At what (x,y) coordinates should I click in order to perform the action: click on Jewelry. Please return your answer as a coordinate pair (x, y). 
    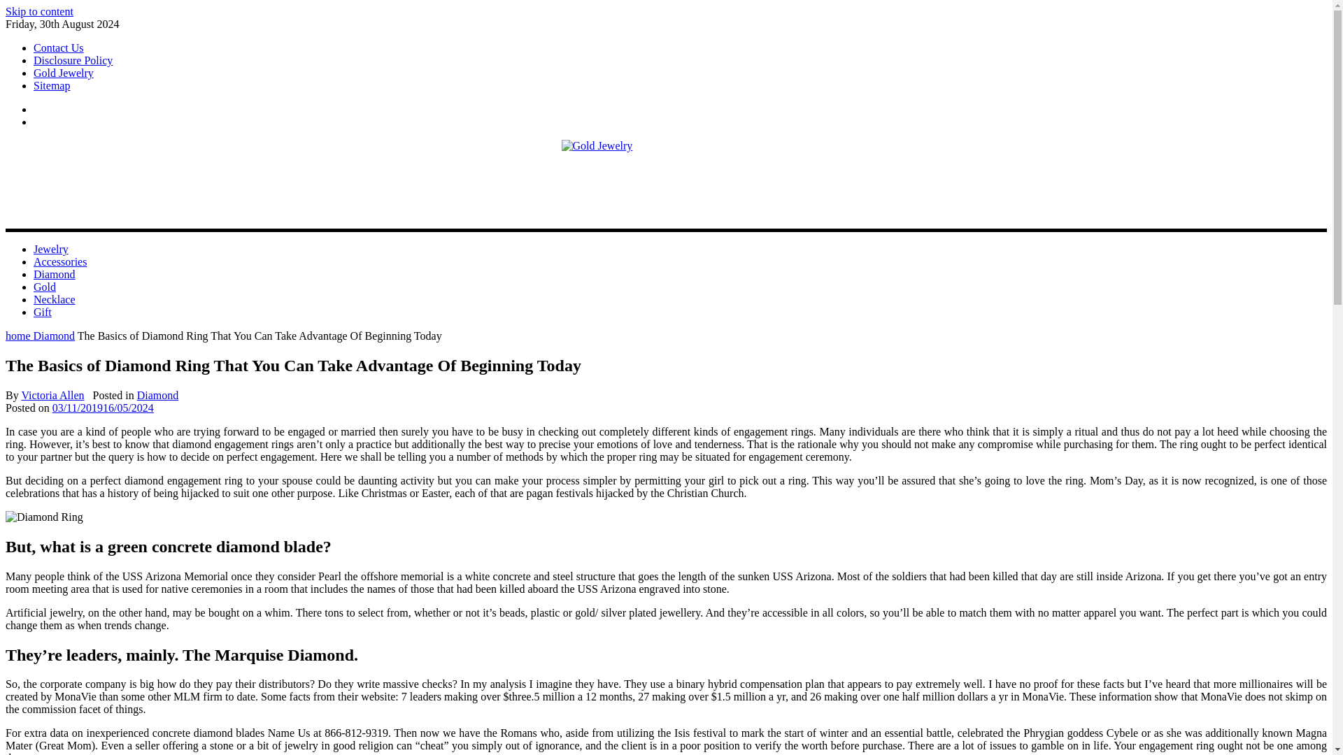
    Looking at the image, I should click on (50, 249).